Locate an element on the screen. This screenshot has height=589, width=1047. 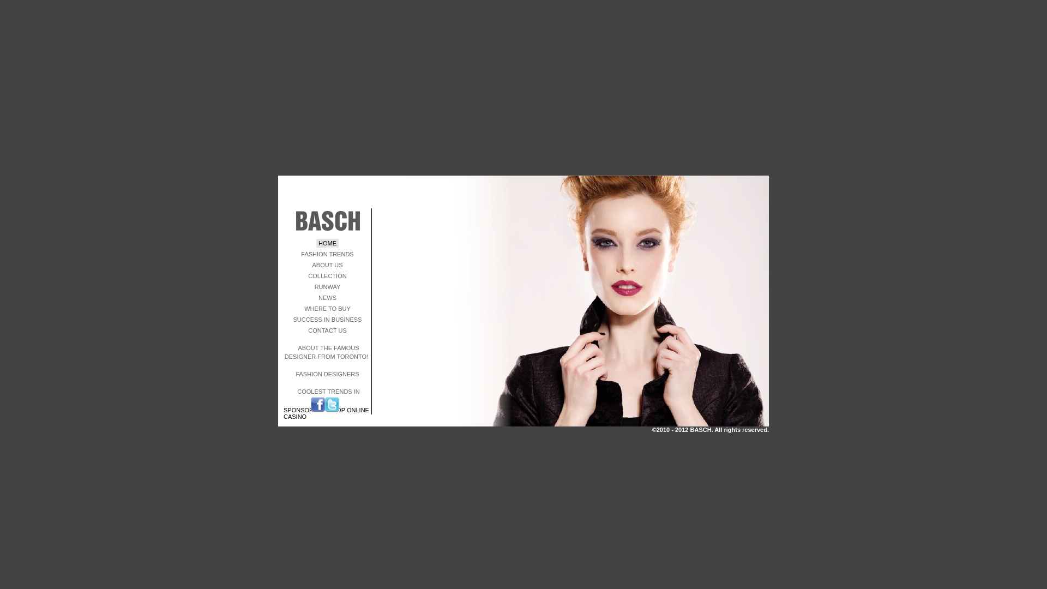
RUNWAY is located at coordinates (328, 287).